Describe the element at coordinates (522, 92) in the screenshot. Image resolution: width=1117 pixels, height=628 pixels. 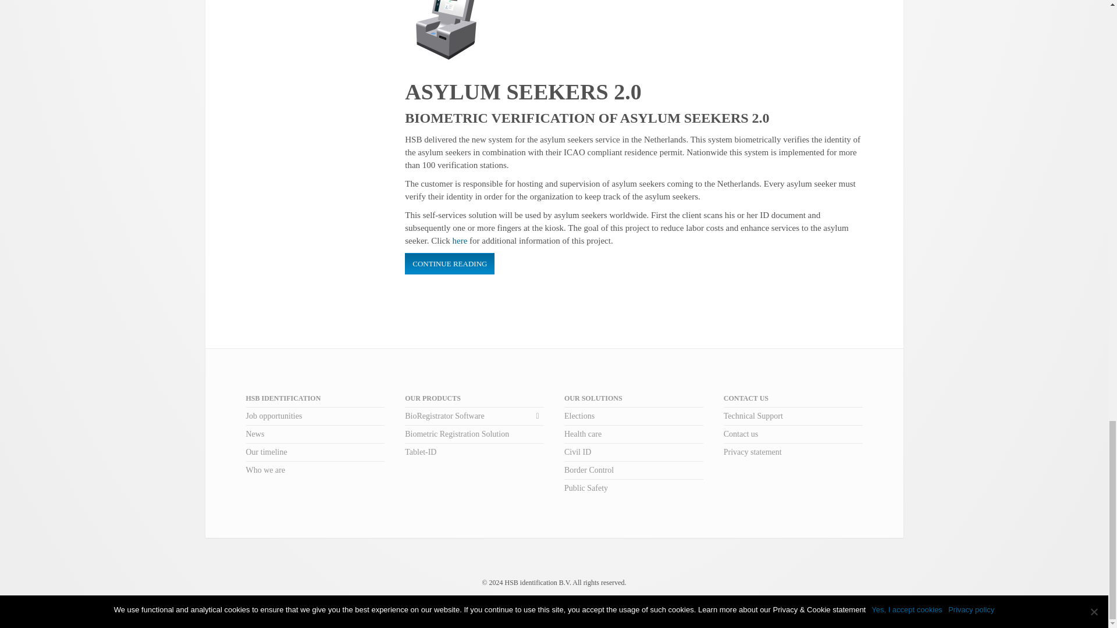
I see `Asylum Seekers 2.0` at that location.